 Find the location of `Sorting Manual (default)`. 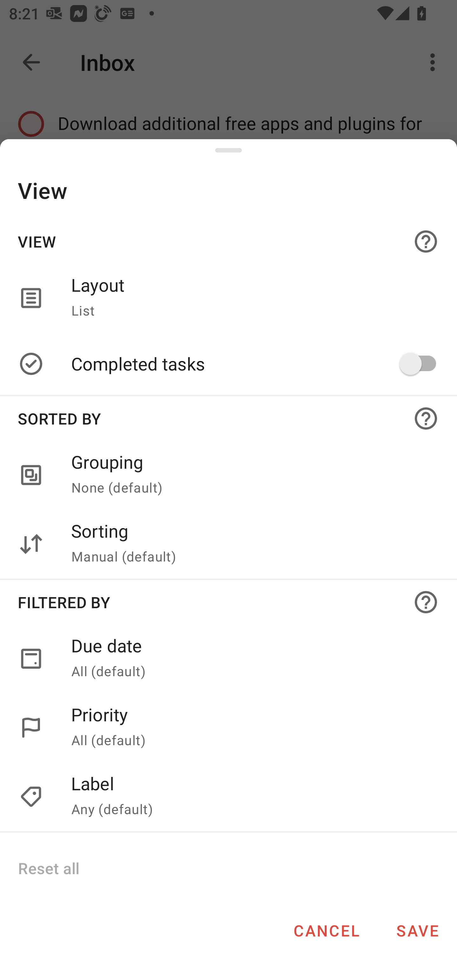

Sorting Manual (default) is located at coordinates (228, 544).